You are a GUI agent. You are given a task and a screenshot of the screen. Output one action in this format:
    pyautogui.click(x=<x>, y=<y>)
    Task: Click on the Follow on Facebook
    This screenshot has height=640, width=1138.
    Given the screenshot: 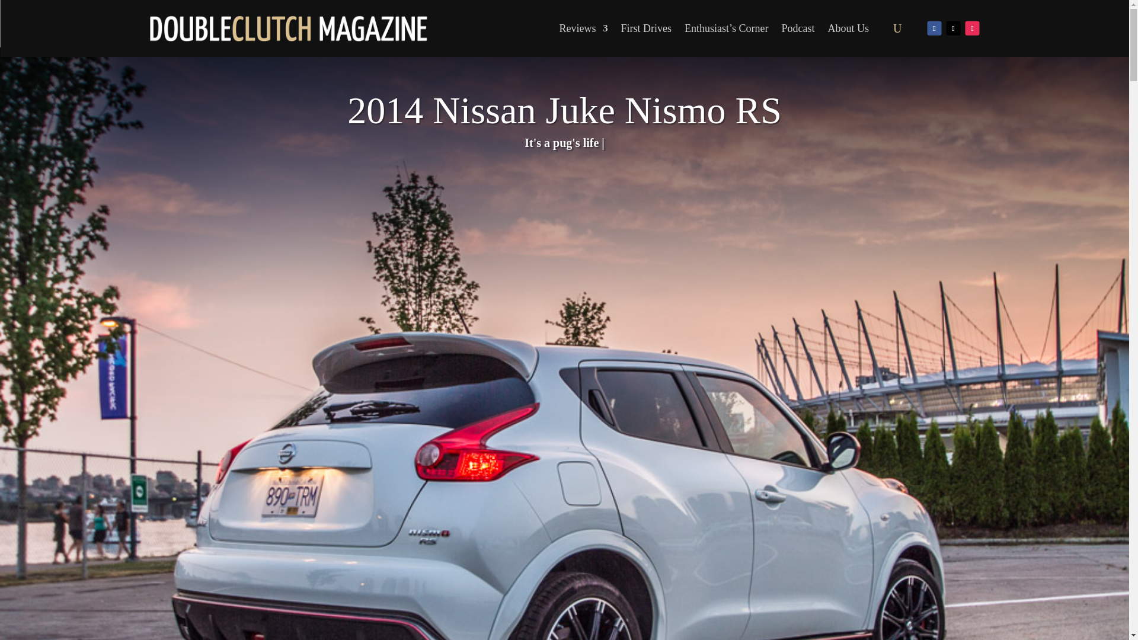 What is the action you would take?
    pyautogui.click(x=934, y=27)
    